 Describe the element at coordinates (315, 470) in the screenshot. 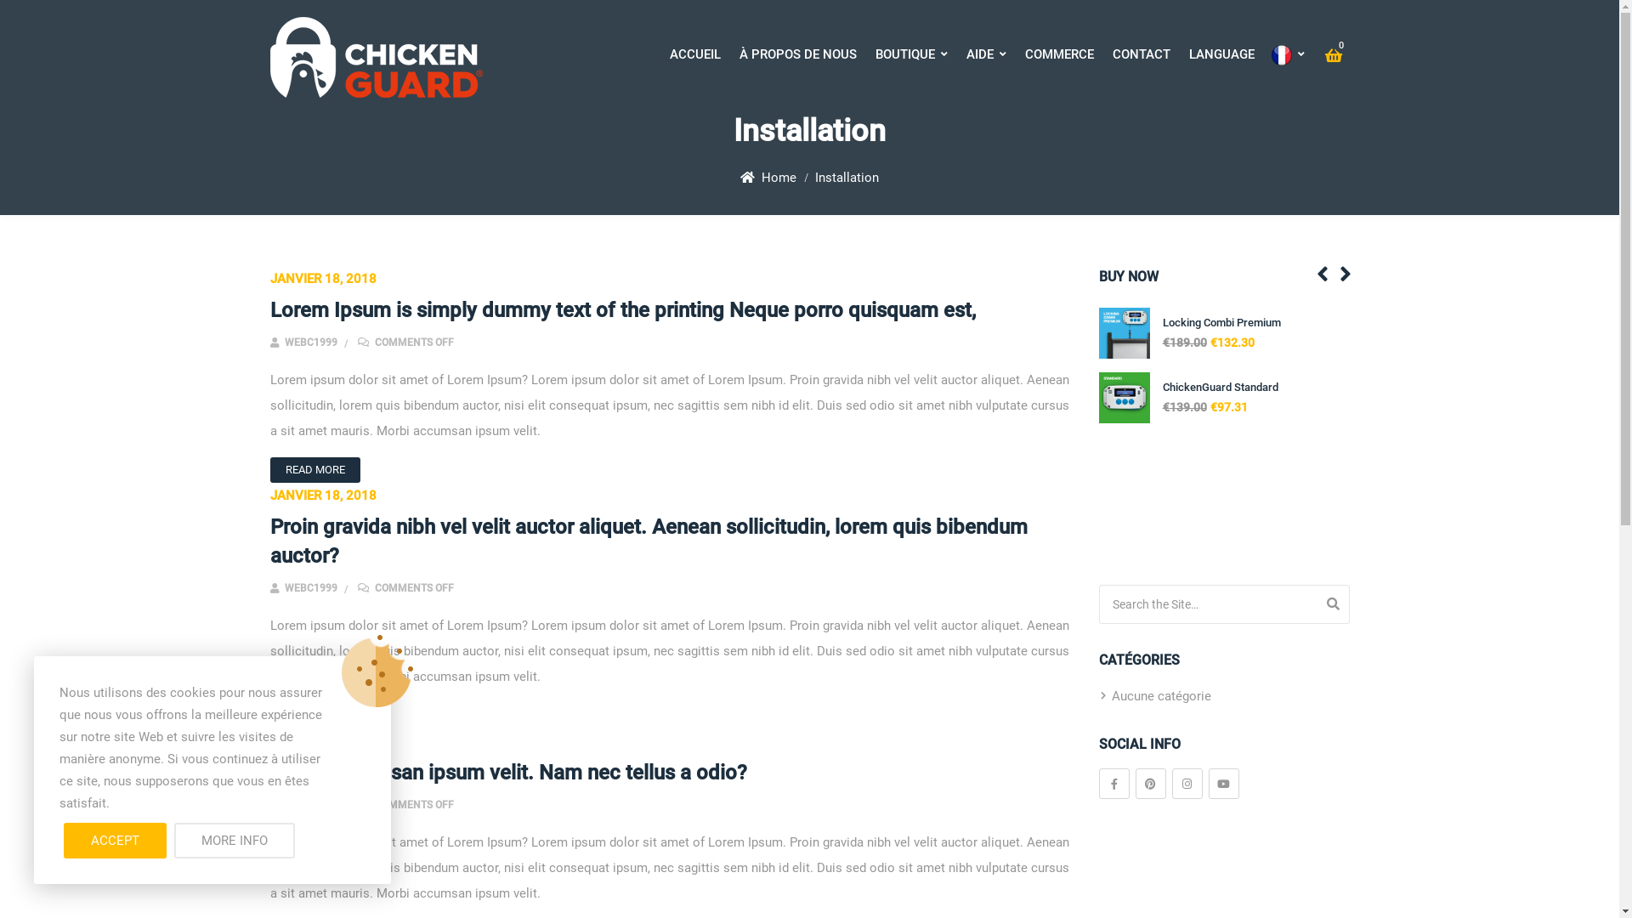

I see `READ MORE` at that location.